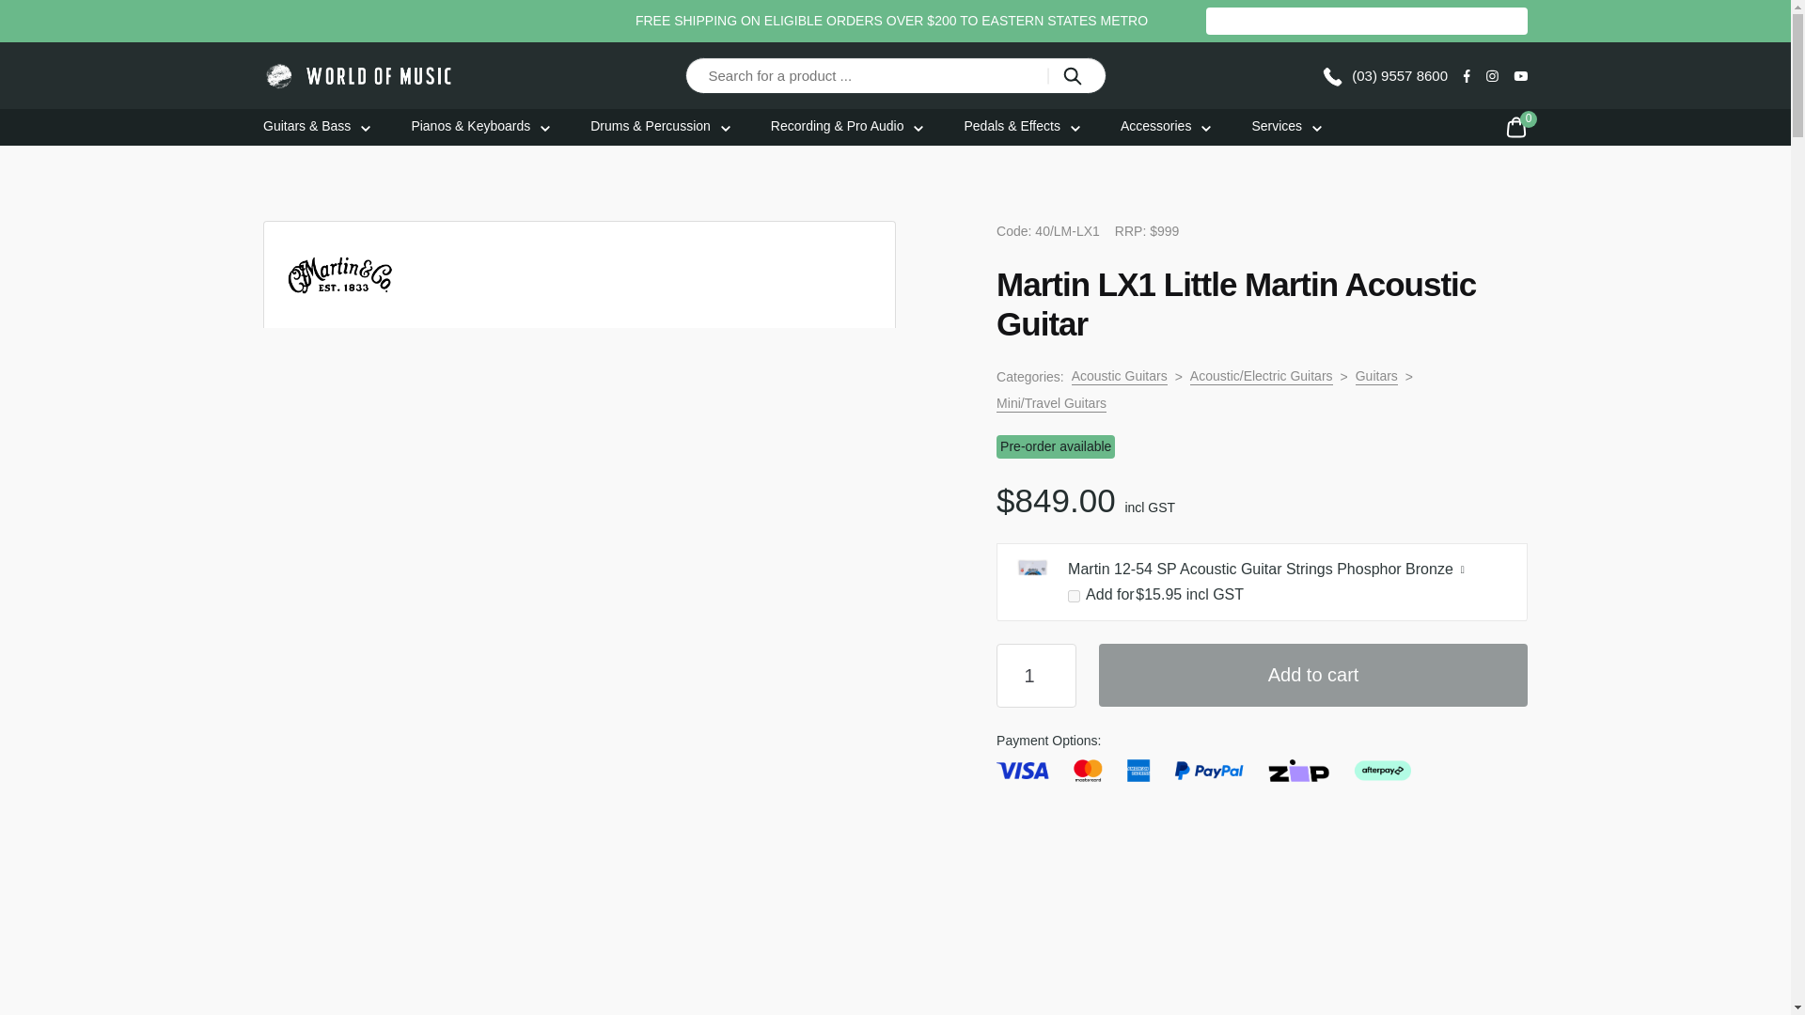 The width and height of the screenshot is (1805, 1015). What do you see at coordinates (1036, 675) in the screenshot?
I see `1` at bounding box center [1036, 675].